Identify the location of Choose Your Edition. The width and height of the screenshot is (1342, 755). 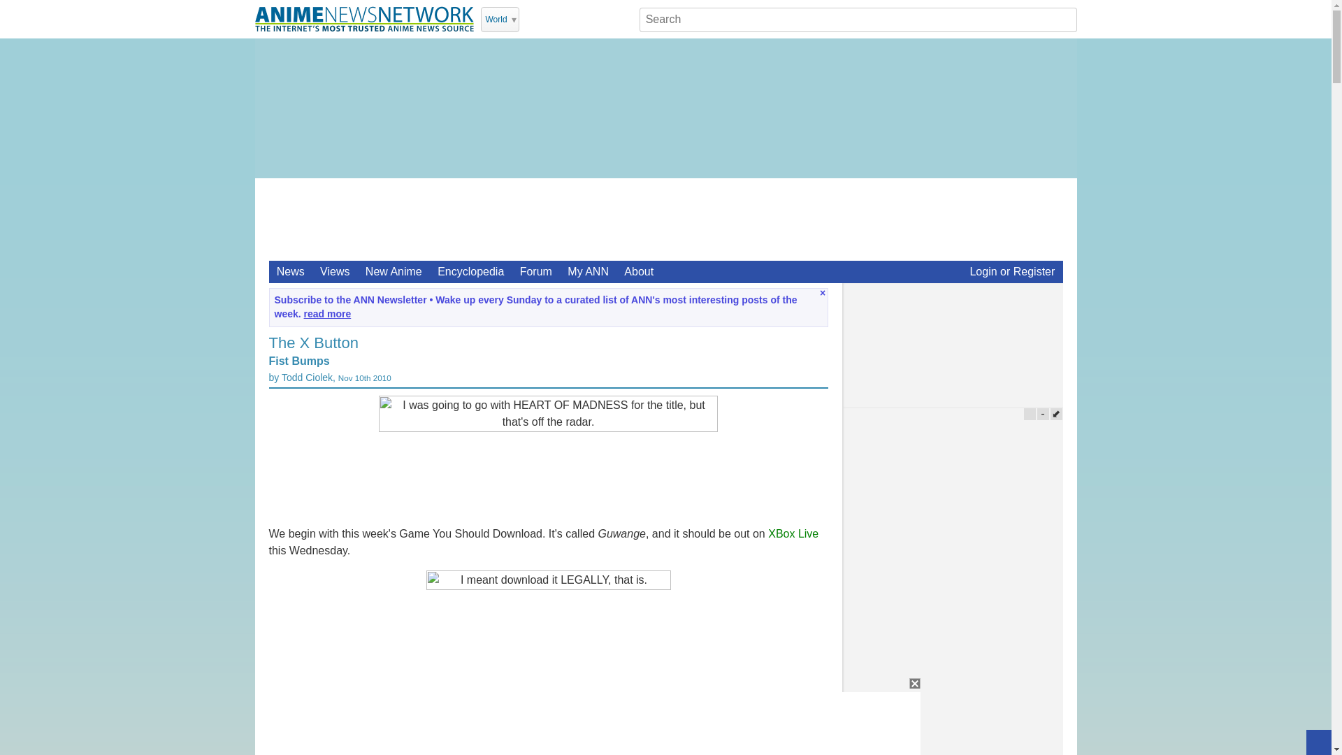
(500, 20).